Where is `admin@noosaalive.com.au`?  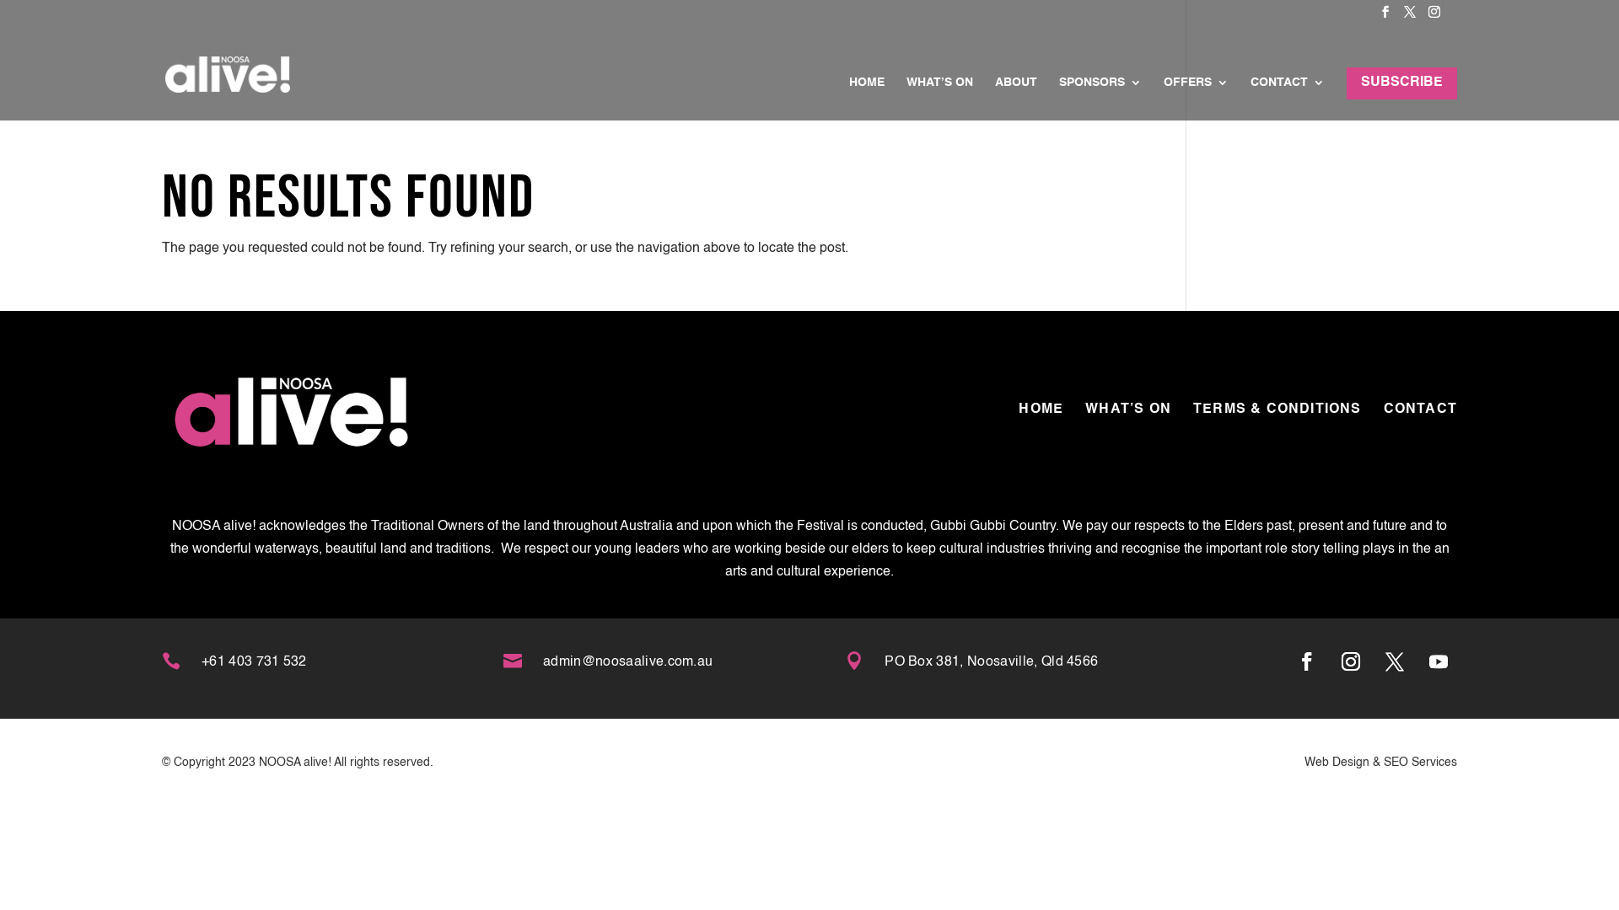
admin@noosaalive.com.au is located at coordinates (627, 662).